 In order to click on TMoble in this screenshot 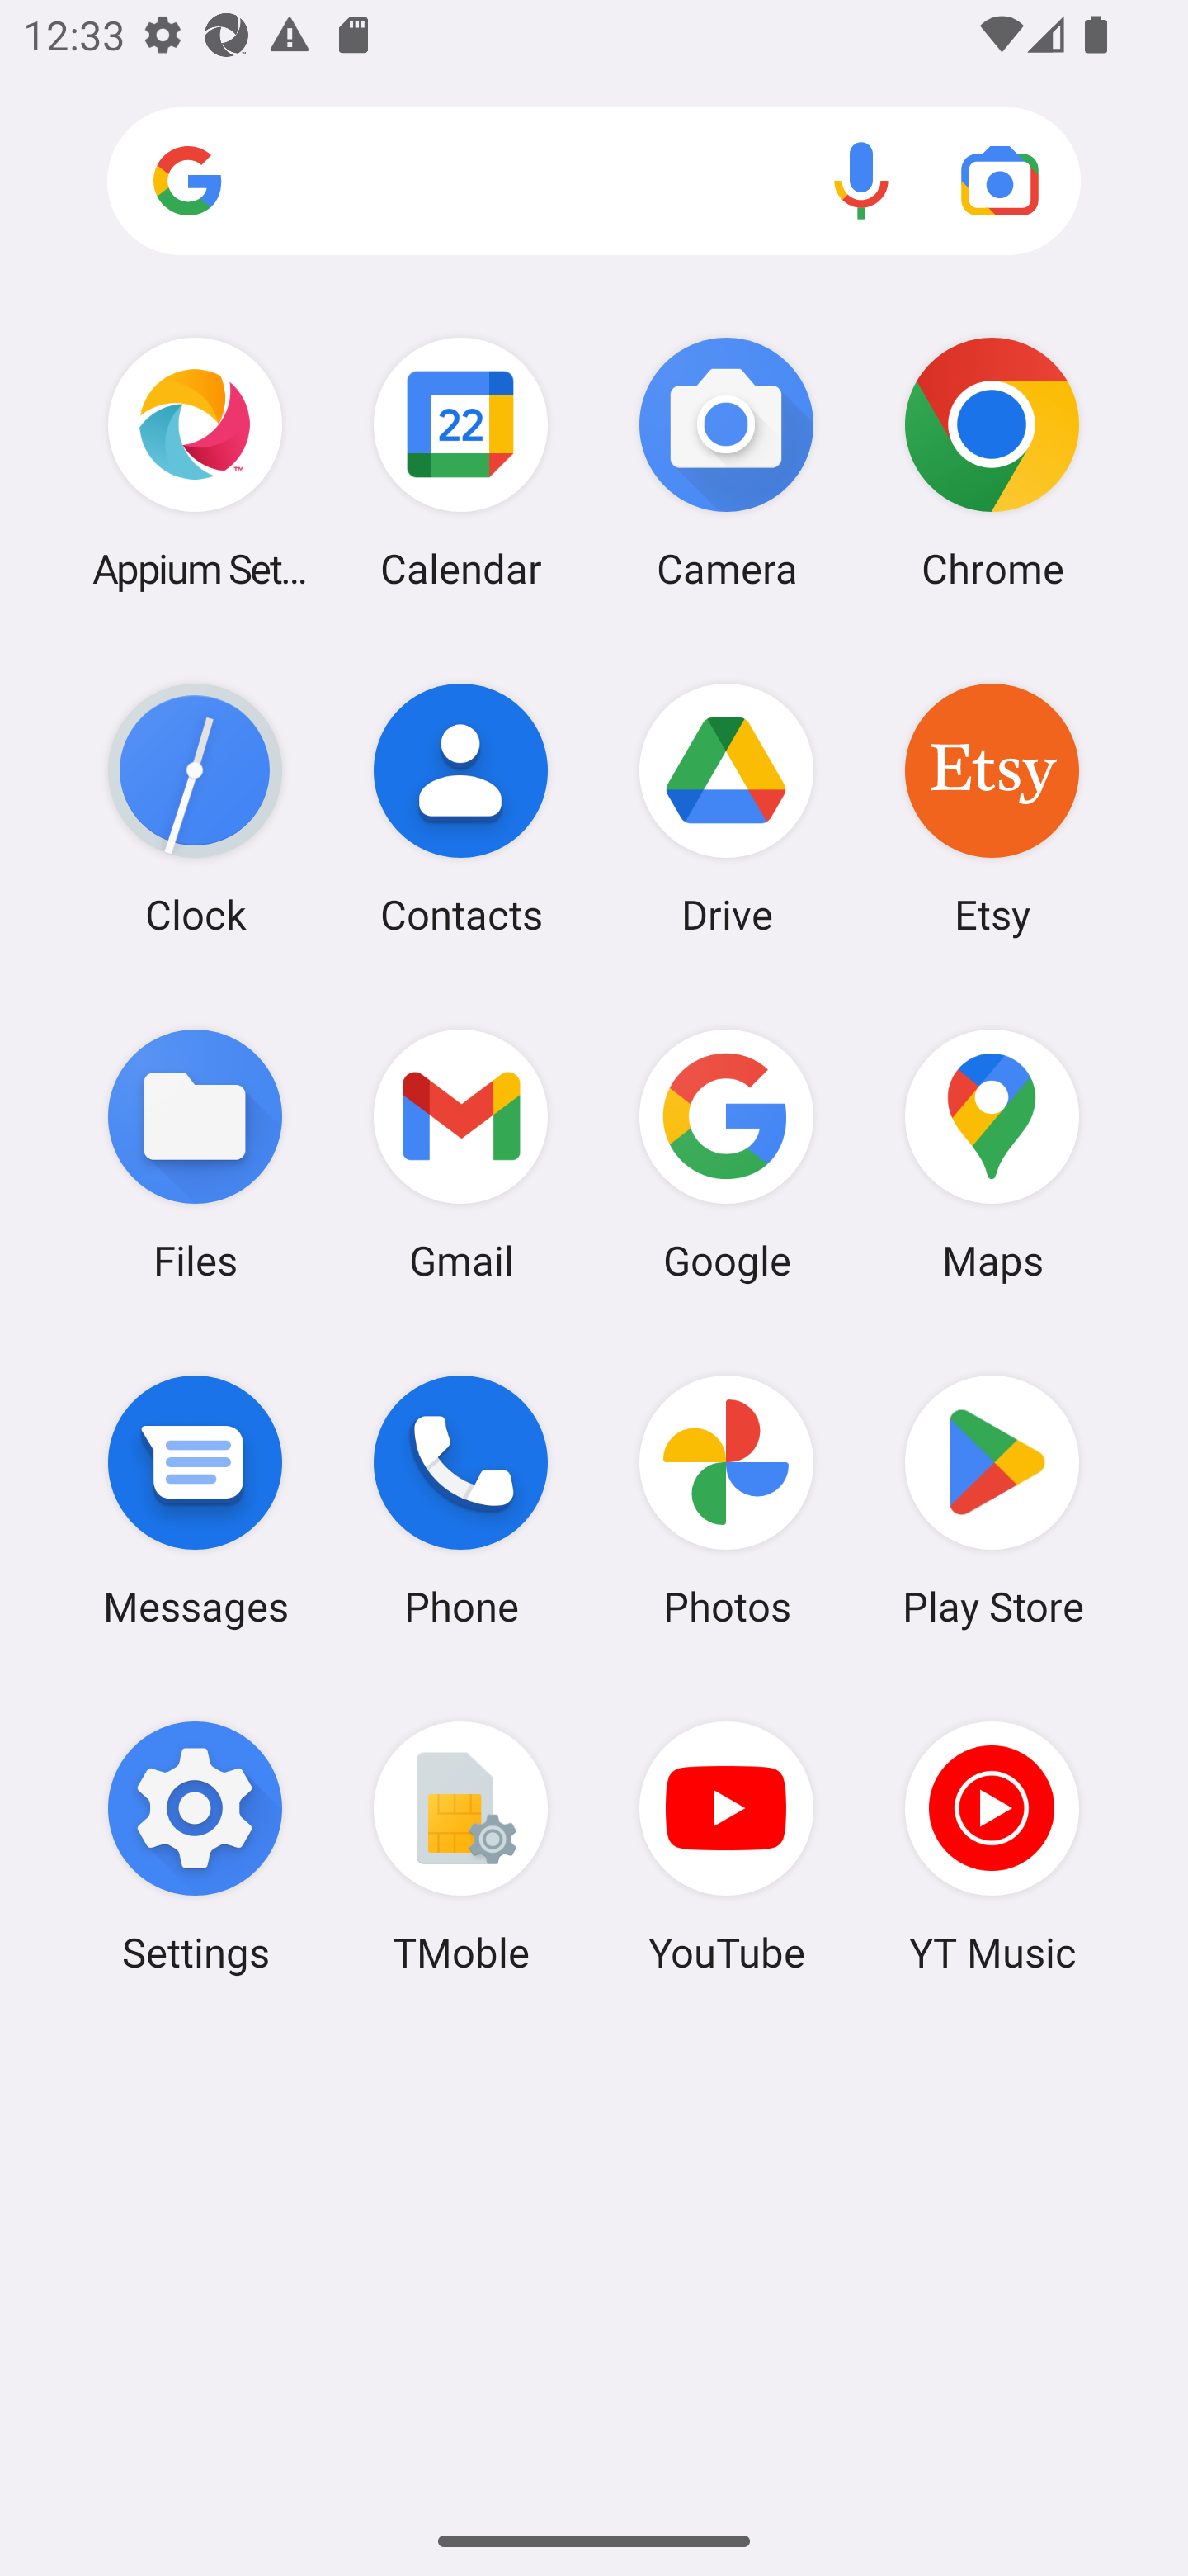, I will do `click(460, 1847)`.